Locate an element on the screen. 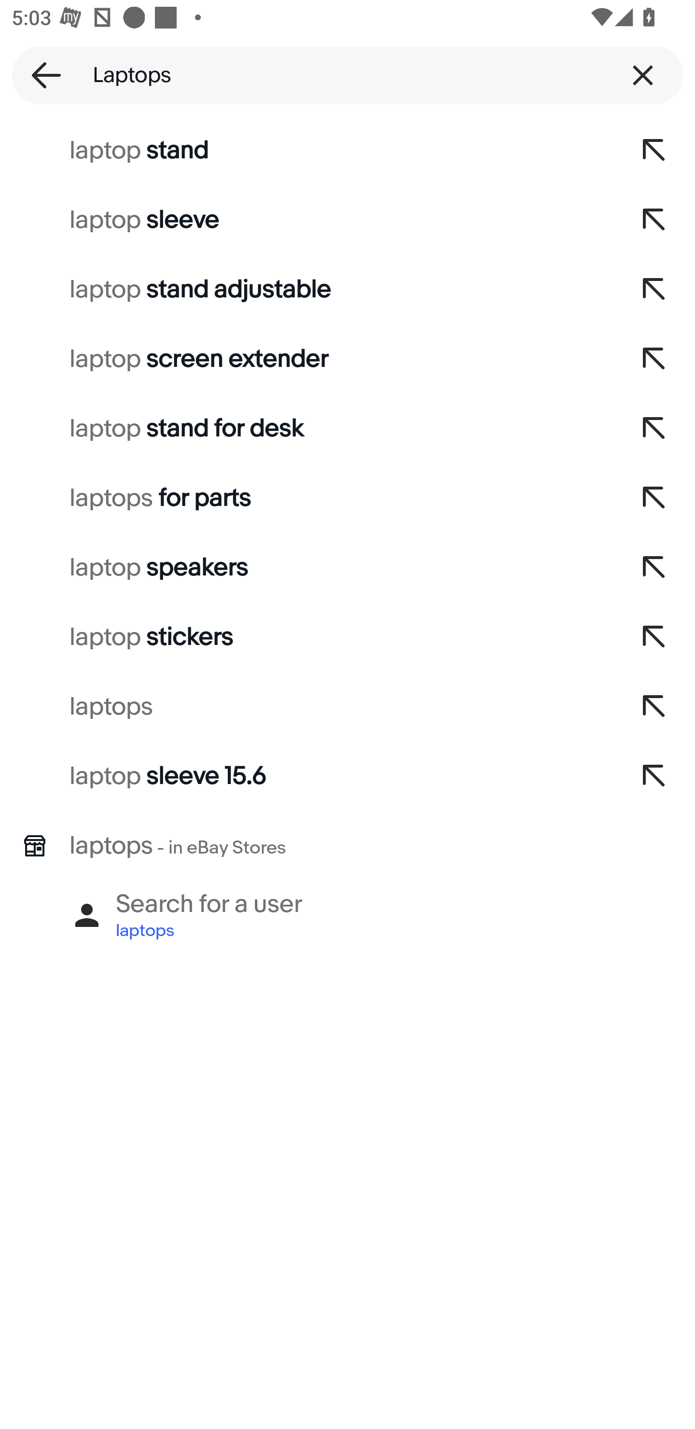 The height and width of the screenshot is (1429, 695). laptops is located at coordinates (307, 707).